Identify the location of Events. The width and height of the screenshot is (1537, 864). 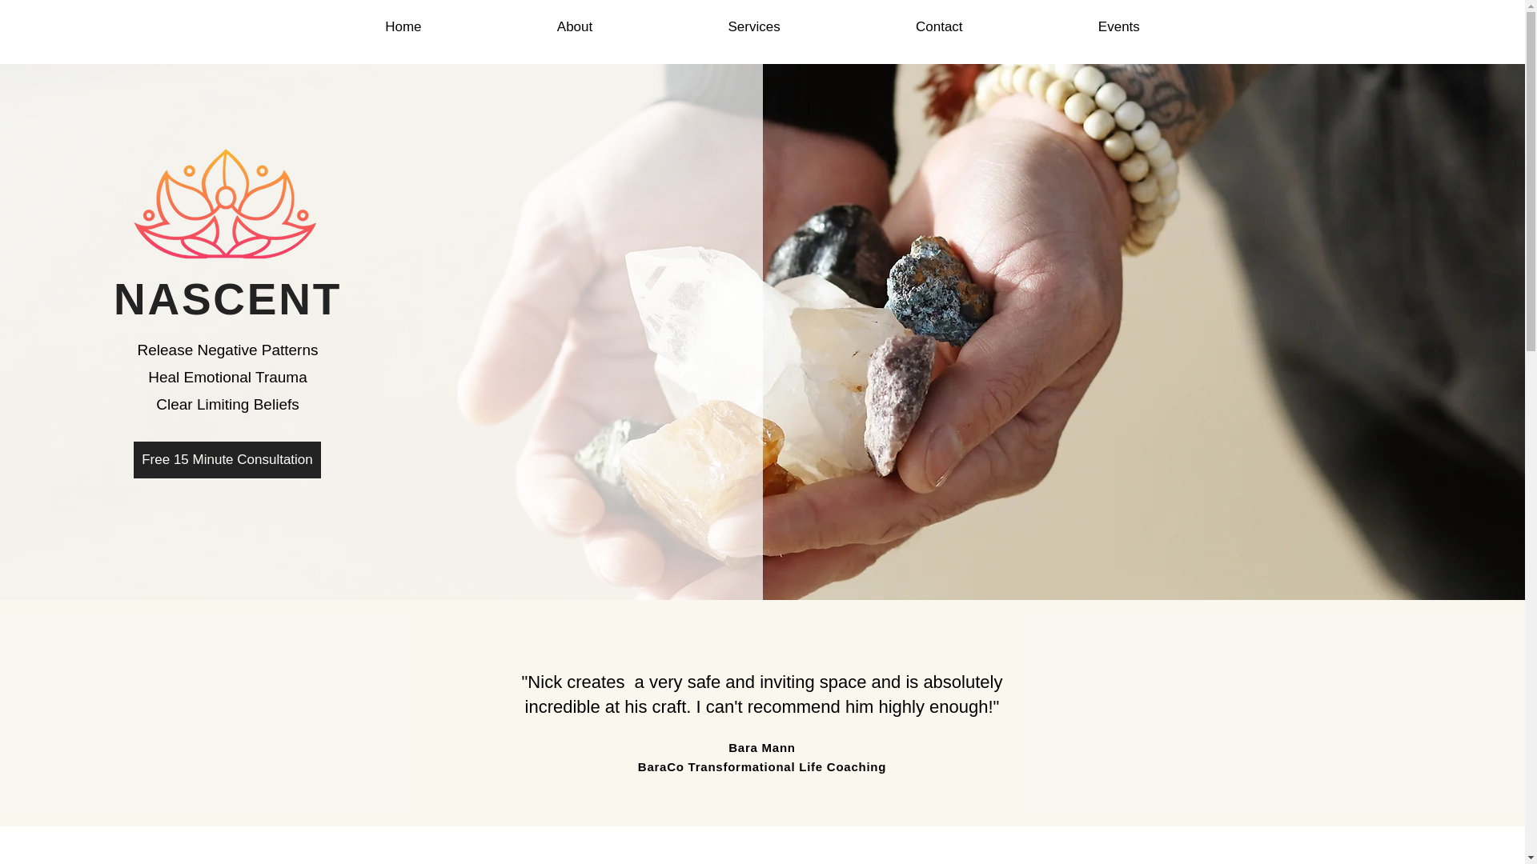
(1118, 27).